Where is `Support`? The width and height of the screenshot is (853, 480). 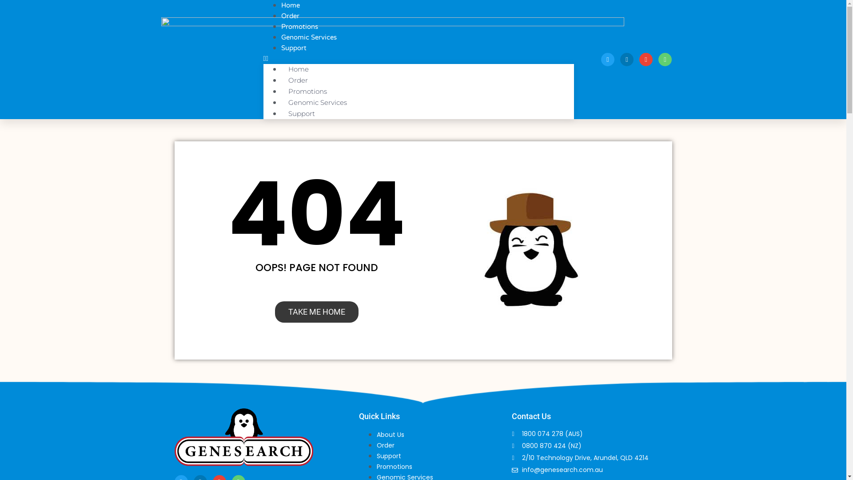
Support is located at coordinates (293, 48).